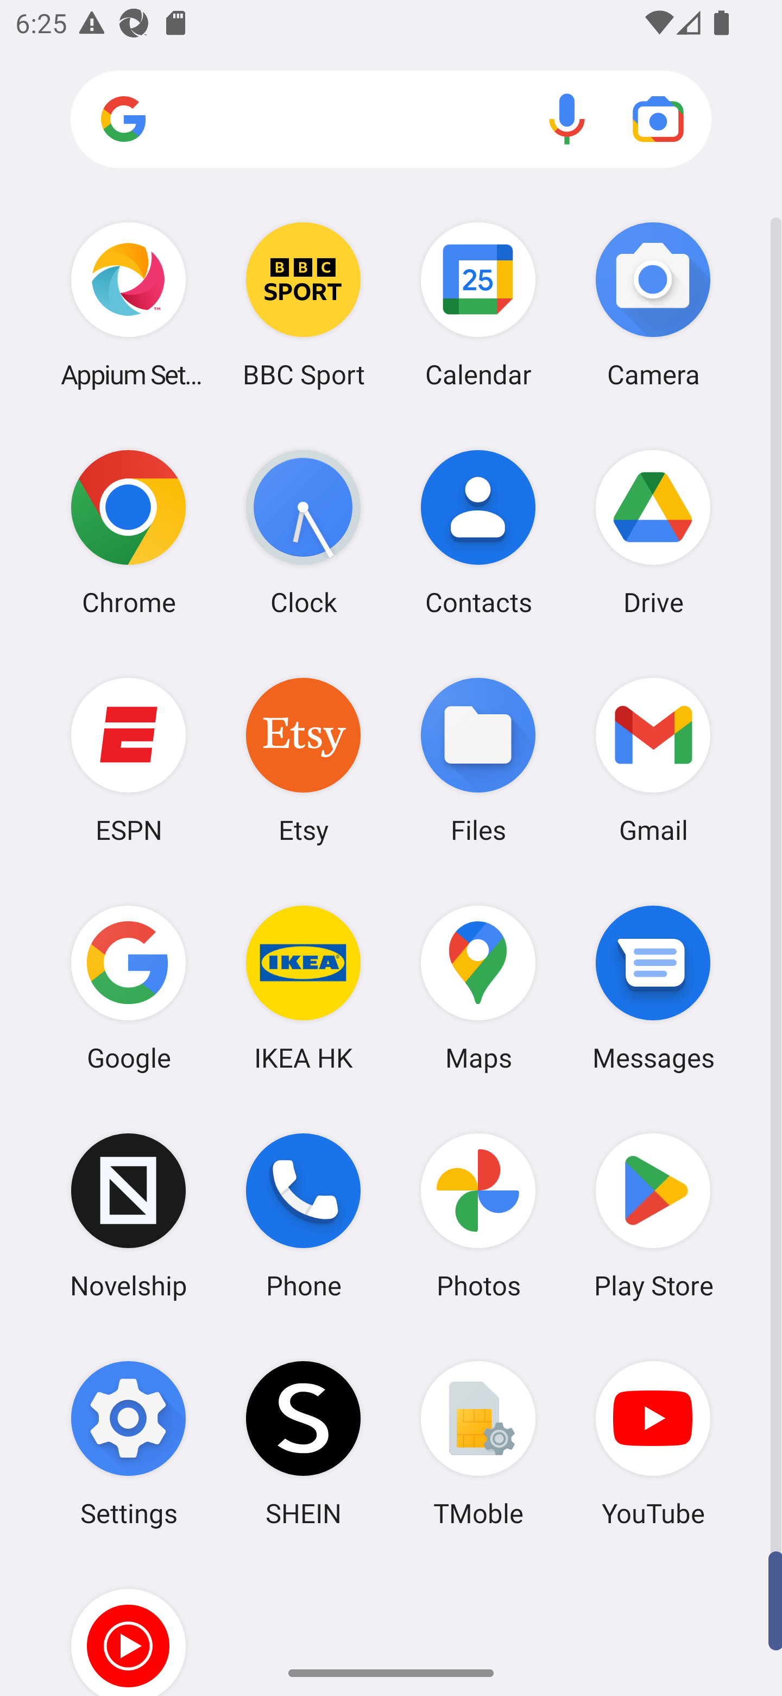 This screenshot has height=1696, width=782. I want to click on ESPN, so click(128, 759).